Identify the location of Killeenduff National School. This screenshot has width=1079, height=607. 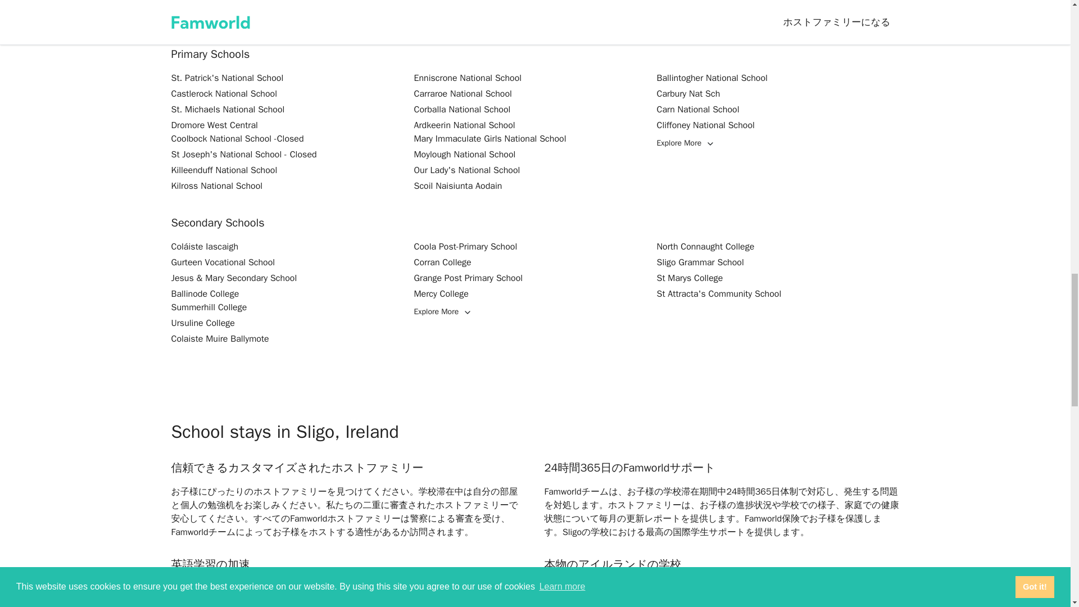
(224, 170).